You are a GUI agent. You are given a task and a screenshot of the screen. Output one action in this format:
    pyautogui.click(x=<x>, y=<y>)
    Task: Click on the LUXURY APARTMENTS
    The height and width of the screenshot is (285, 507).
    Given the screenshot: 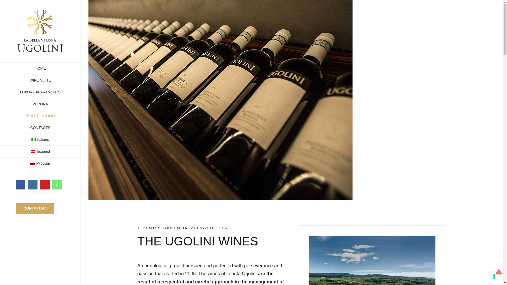 What is the action you would take?
    pyautogui.click(x=40, y=92)
    